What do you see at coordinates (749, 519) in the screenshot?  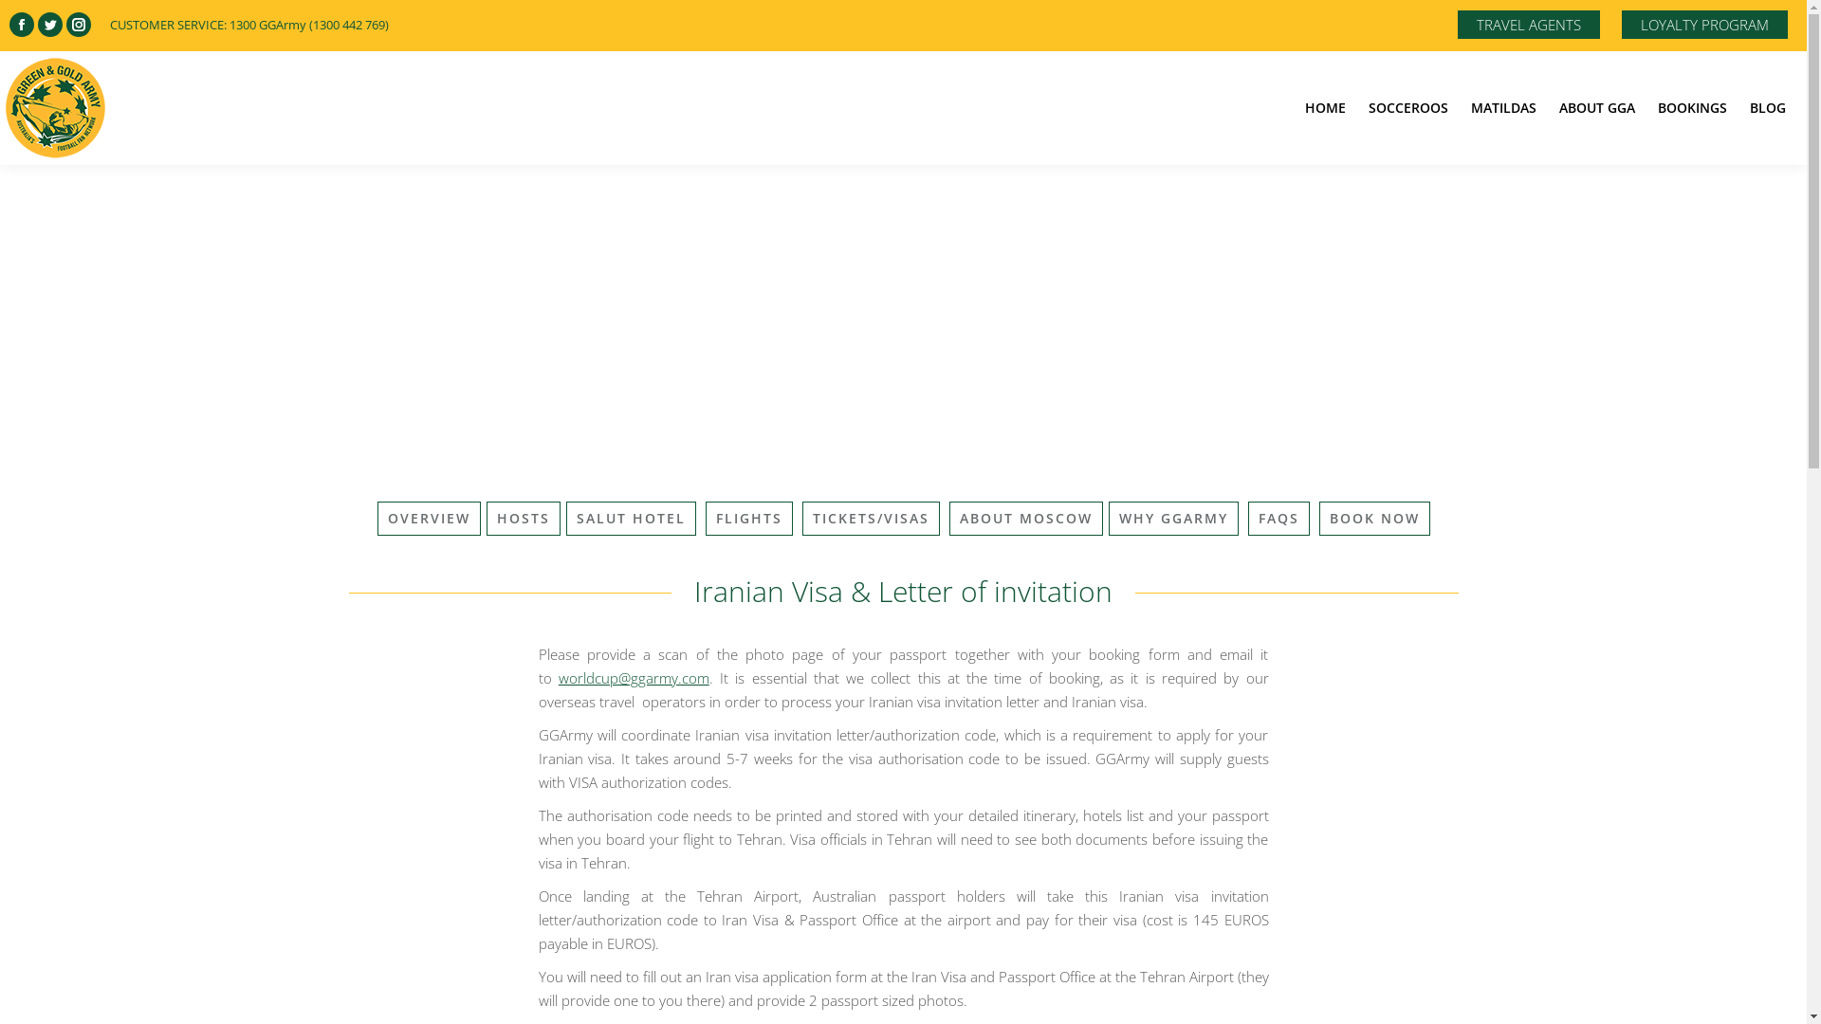 I see `FLIGHTS` at bounding box center [749, 519].